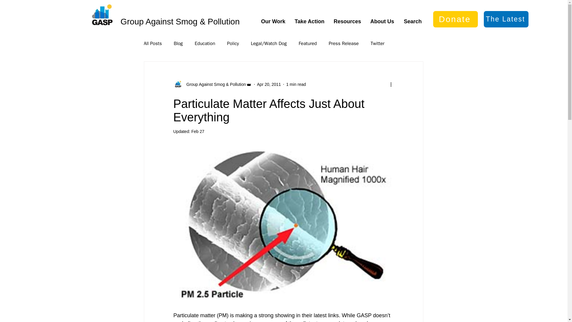 The height and width of the screenshot is (322, 572). Describe the element at coordinates (347, 21) in the screenshot. I see `Resources` at that location.